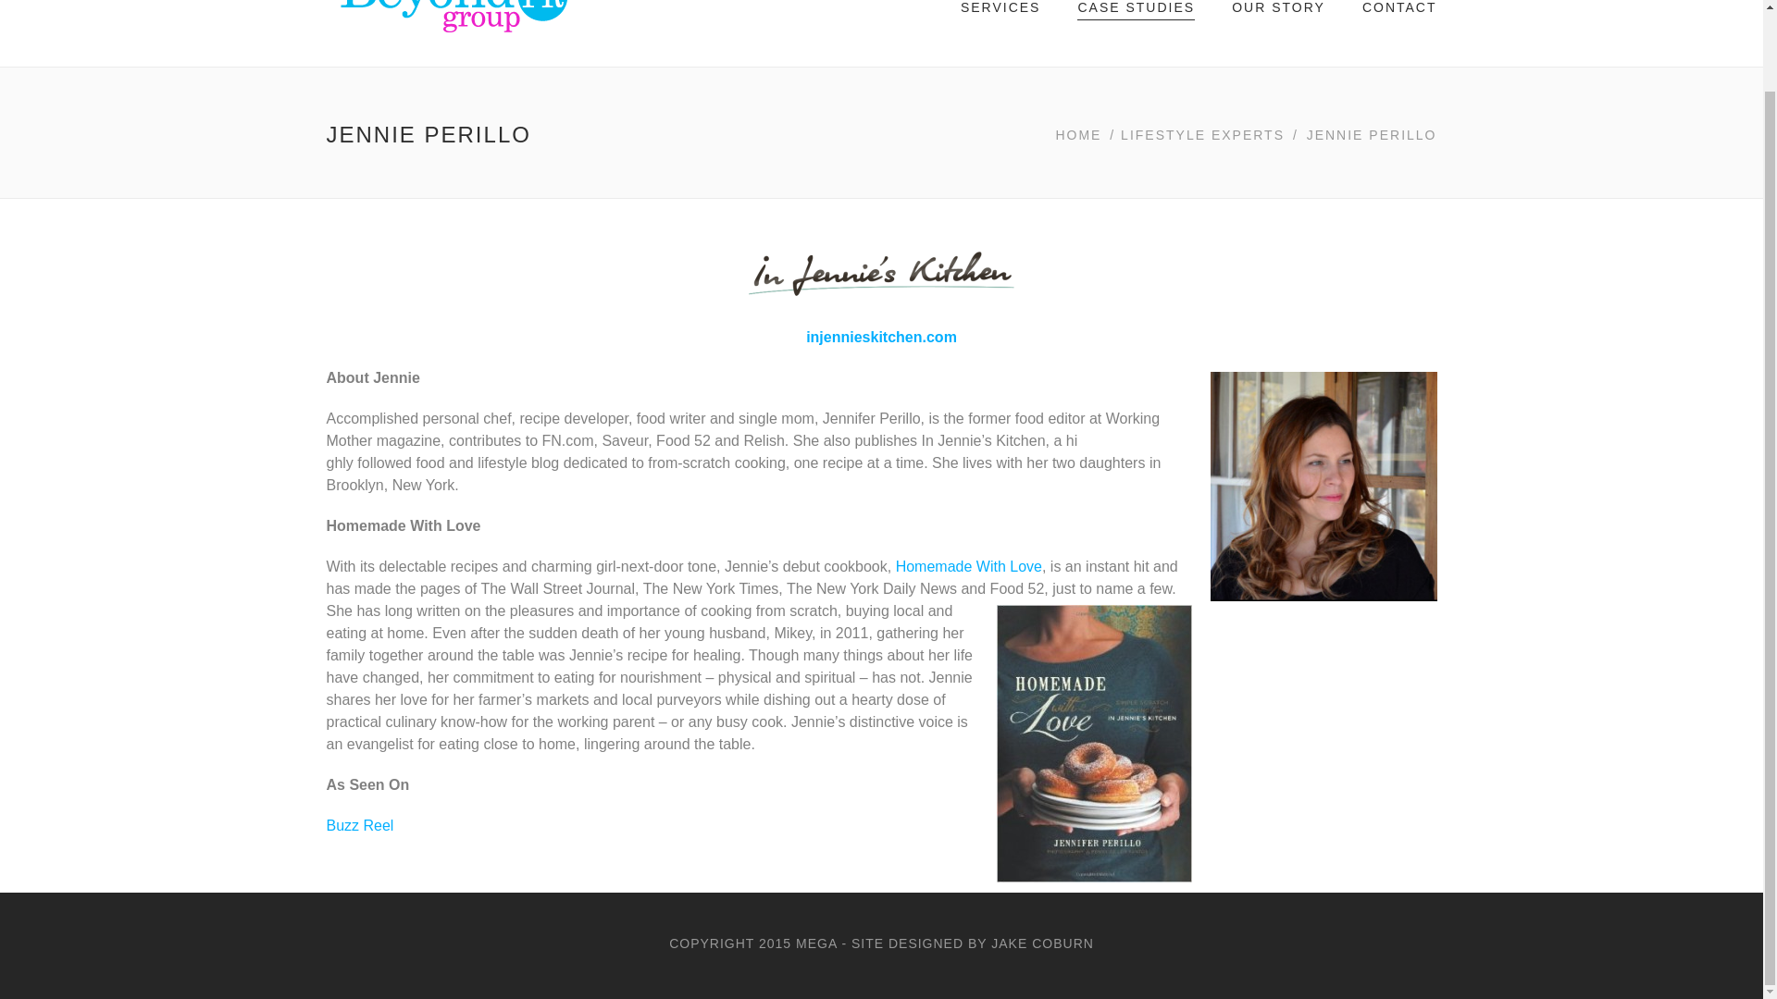 This screenshot has width=1777, height=999. I want to click on Buzz Reel, so click(359, 825).